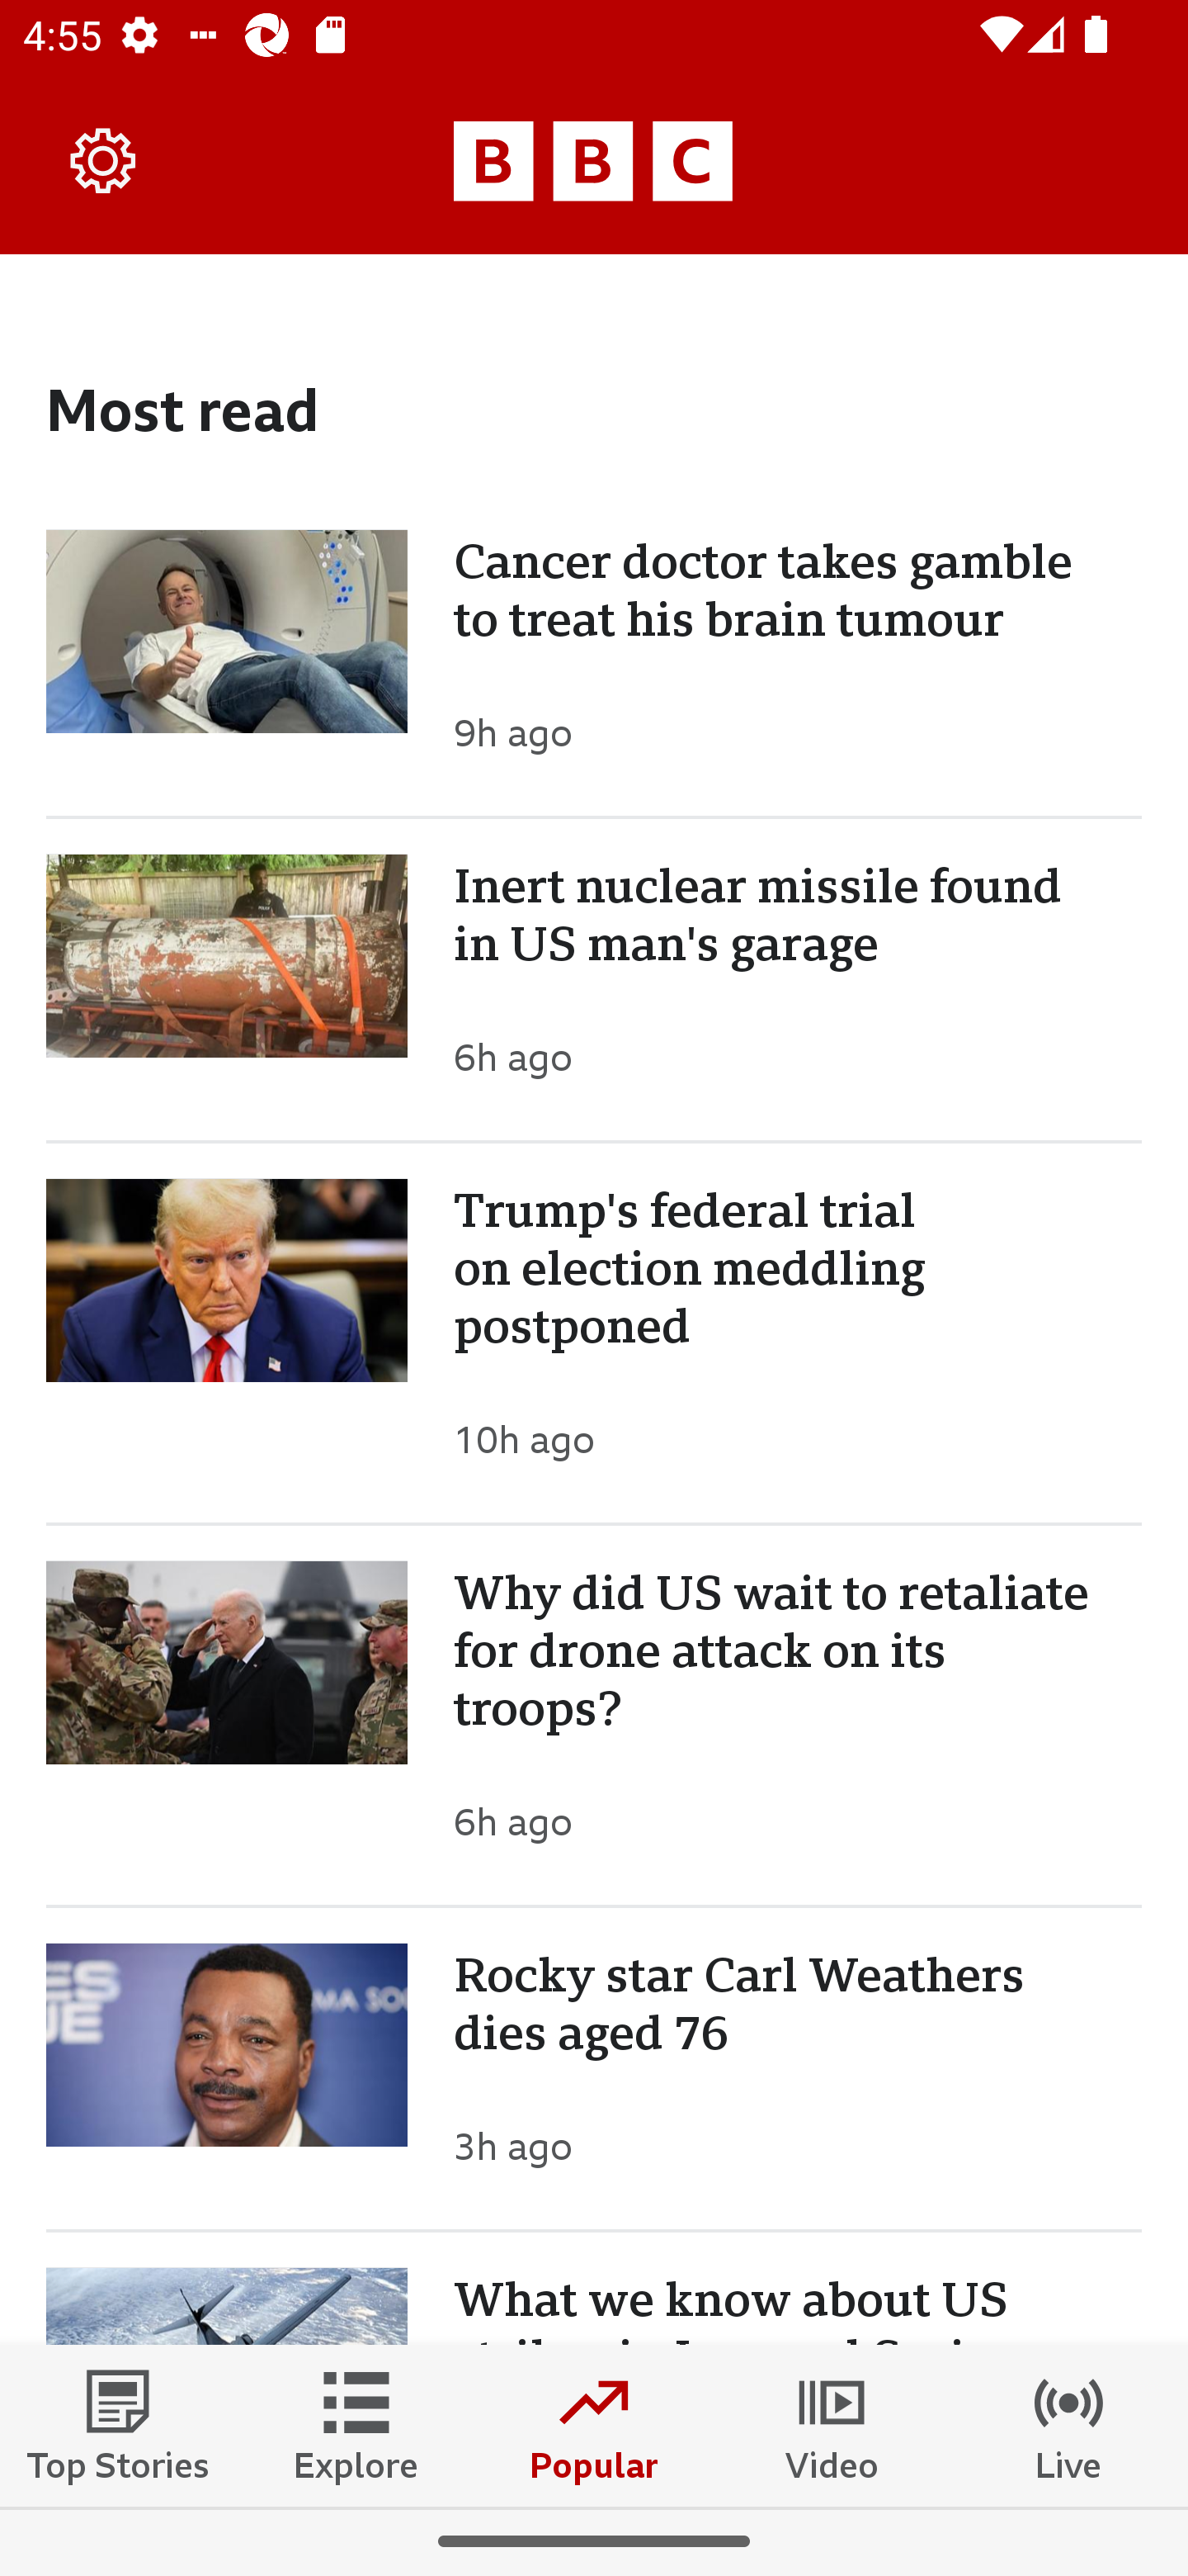 The image size is (1188, 2576). What do you see at coordinates (104, 160) in the screenshot?
I see `Settings` at bounding box center [104, 160].